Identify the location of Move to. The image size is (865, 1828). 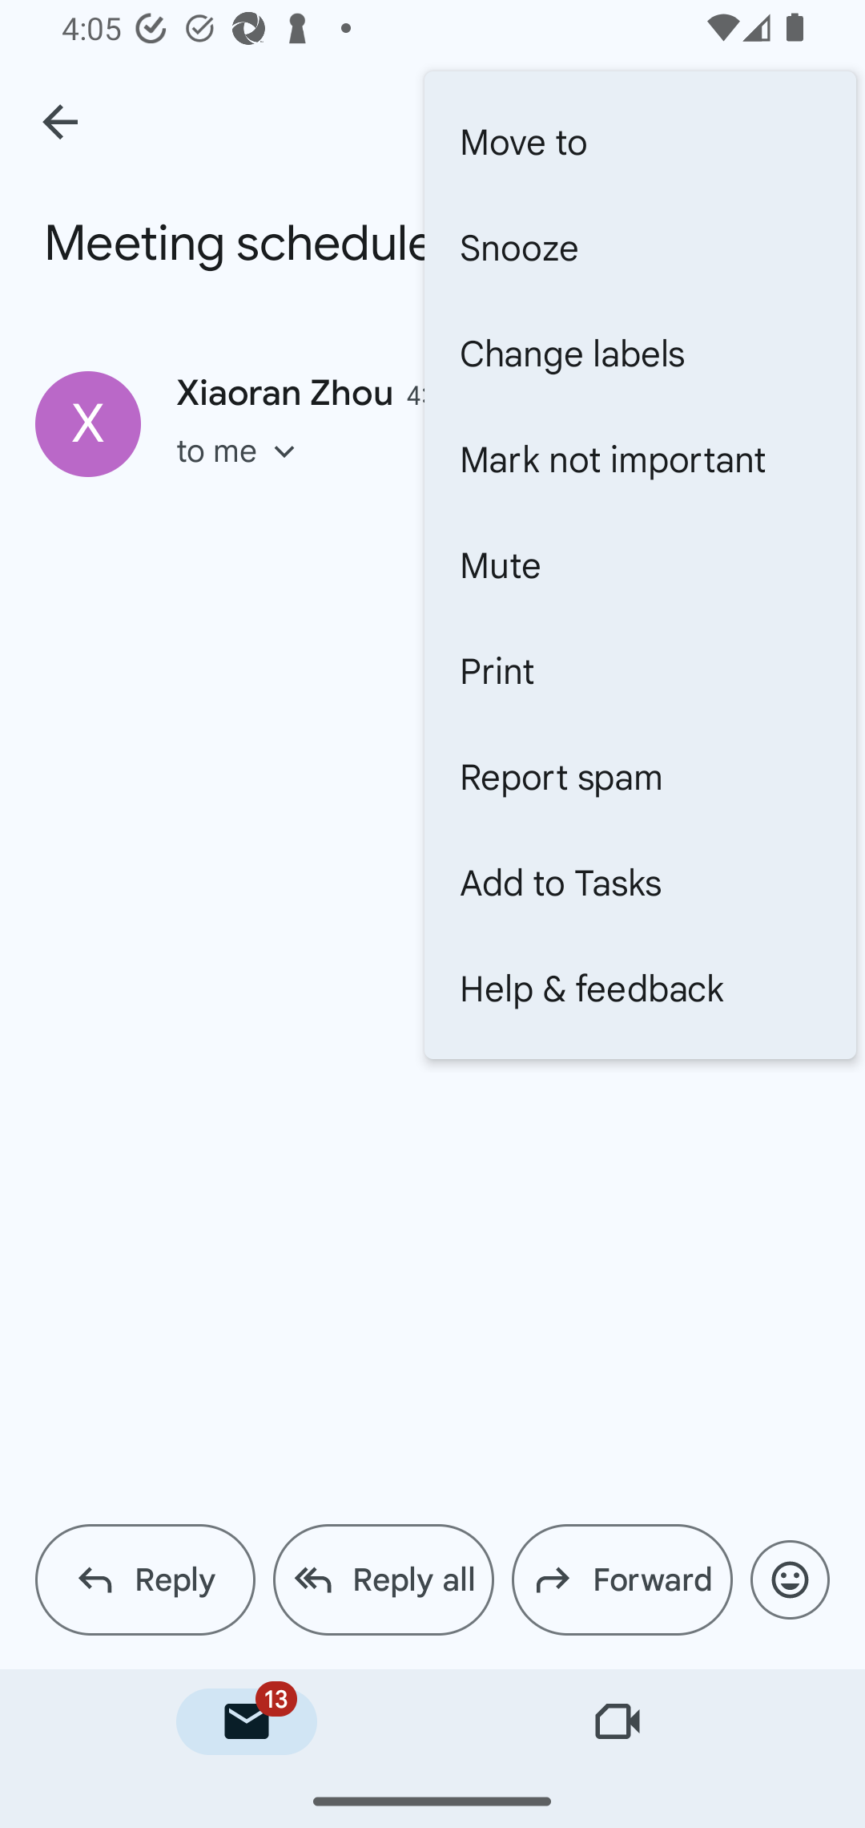
(641, 142).